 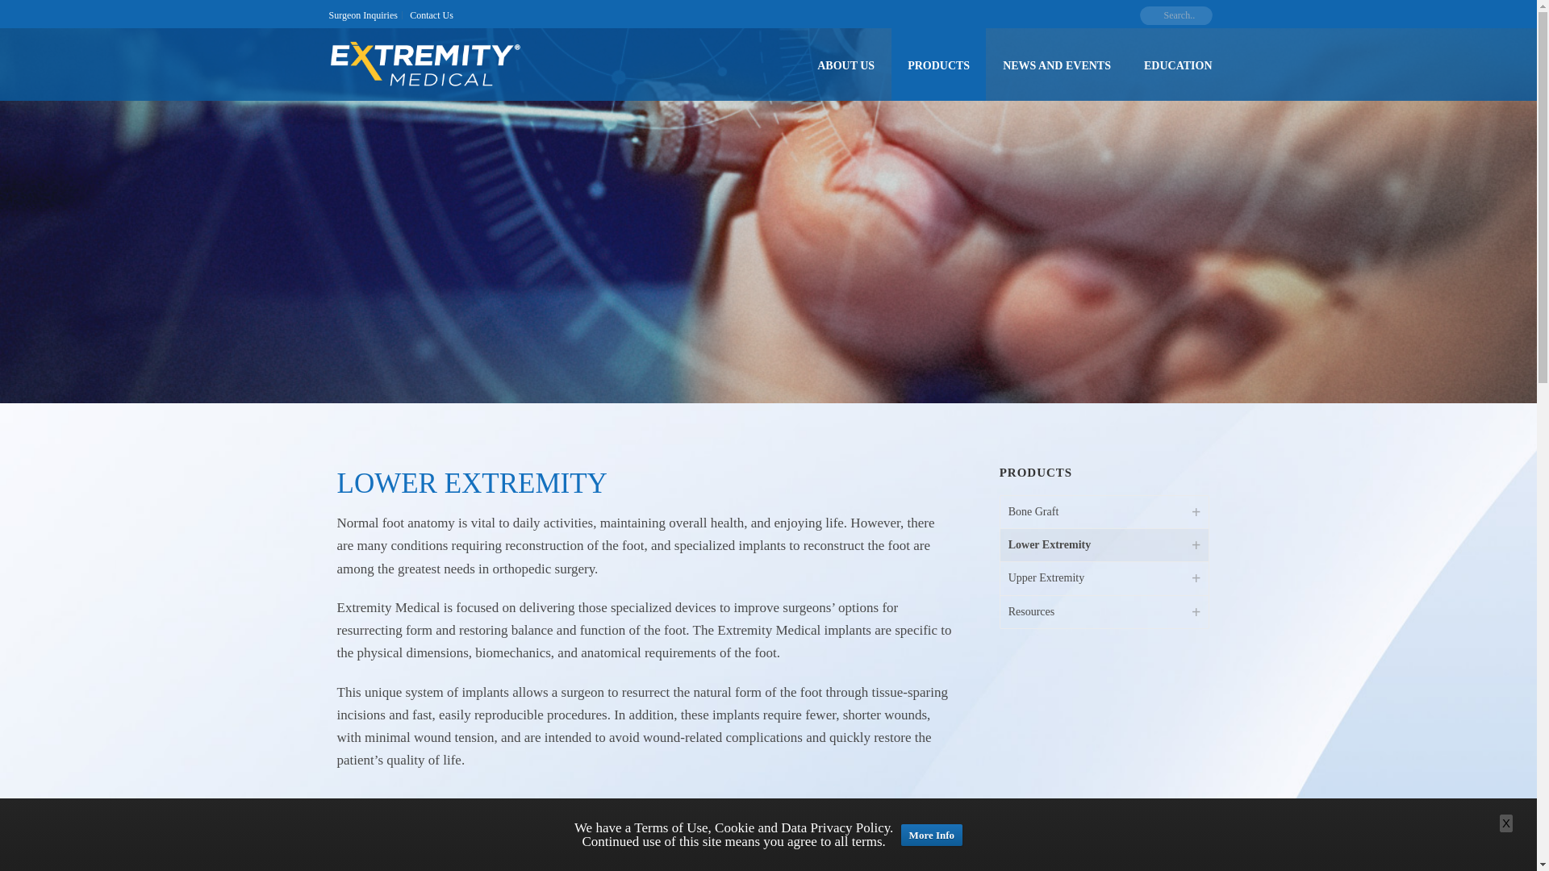 I want to click on EDUCATION, so click(x=1178, y=65).